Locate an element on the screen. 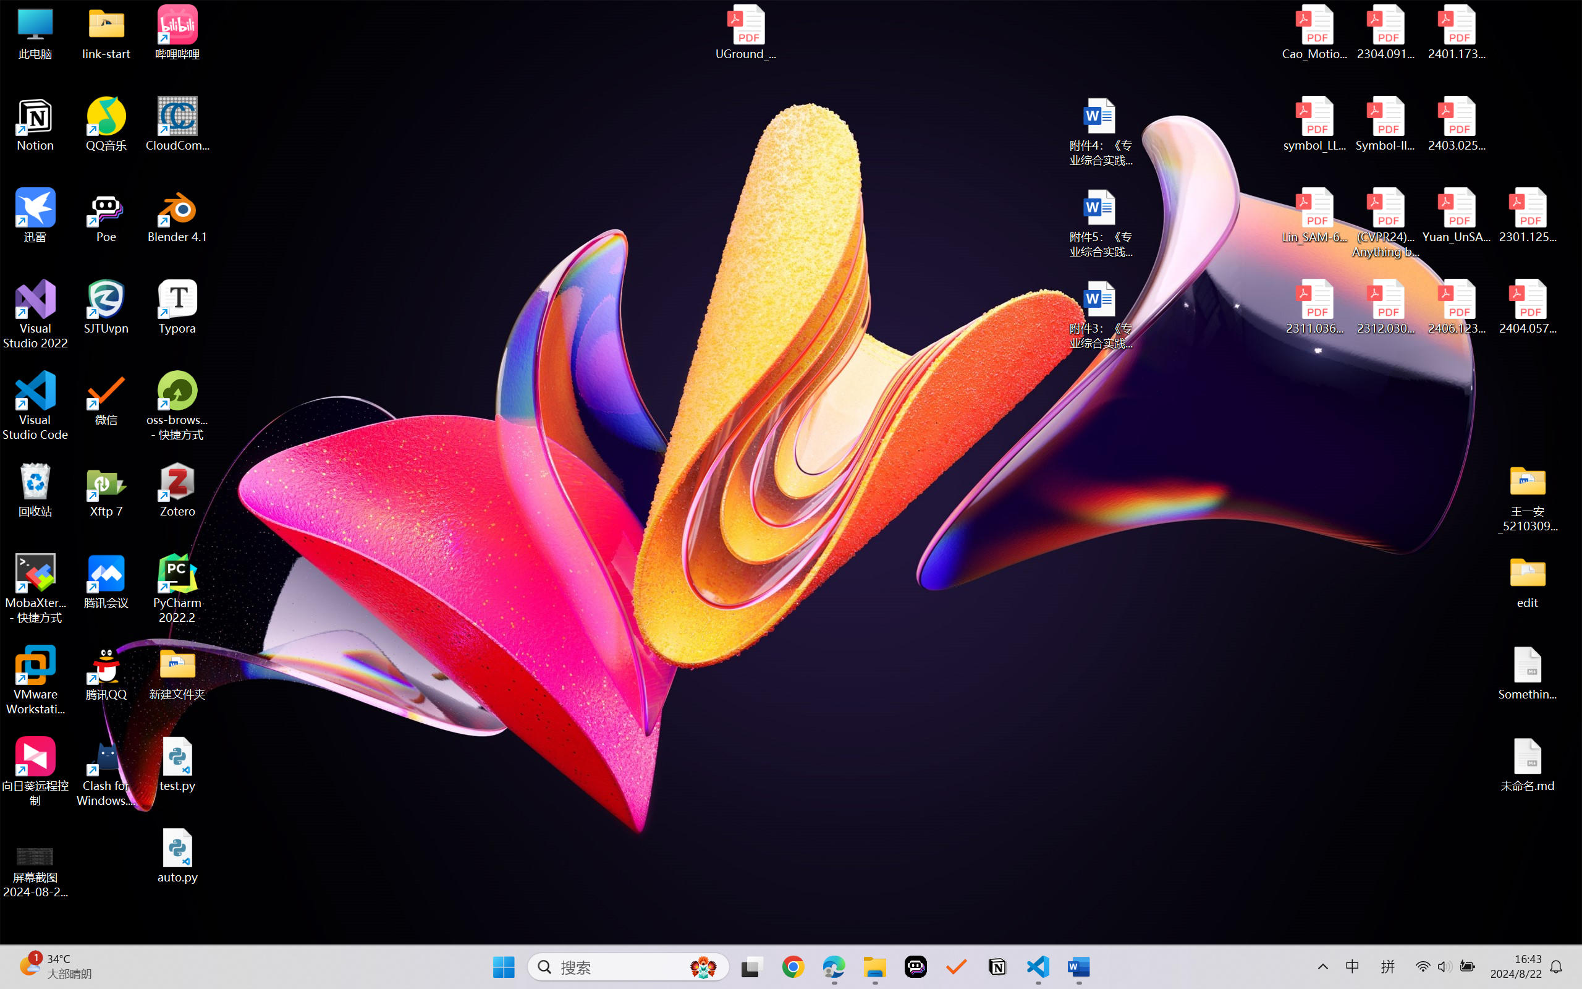  2304.09121v3.pdf is located at coordinates (1385, 32).